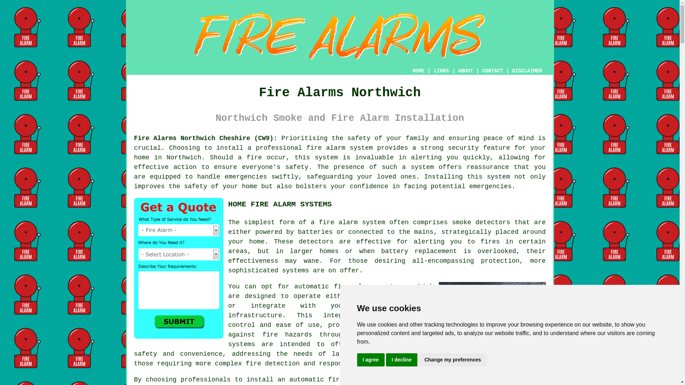 This screenshot has height=385, width=685. I want to click on LINKS, so click(441, 71).